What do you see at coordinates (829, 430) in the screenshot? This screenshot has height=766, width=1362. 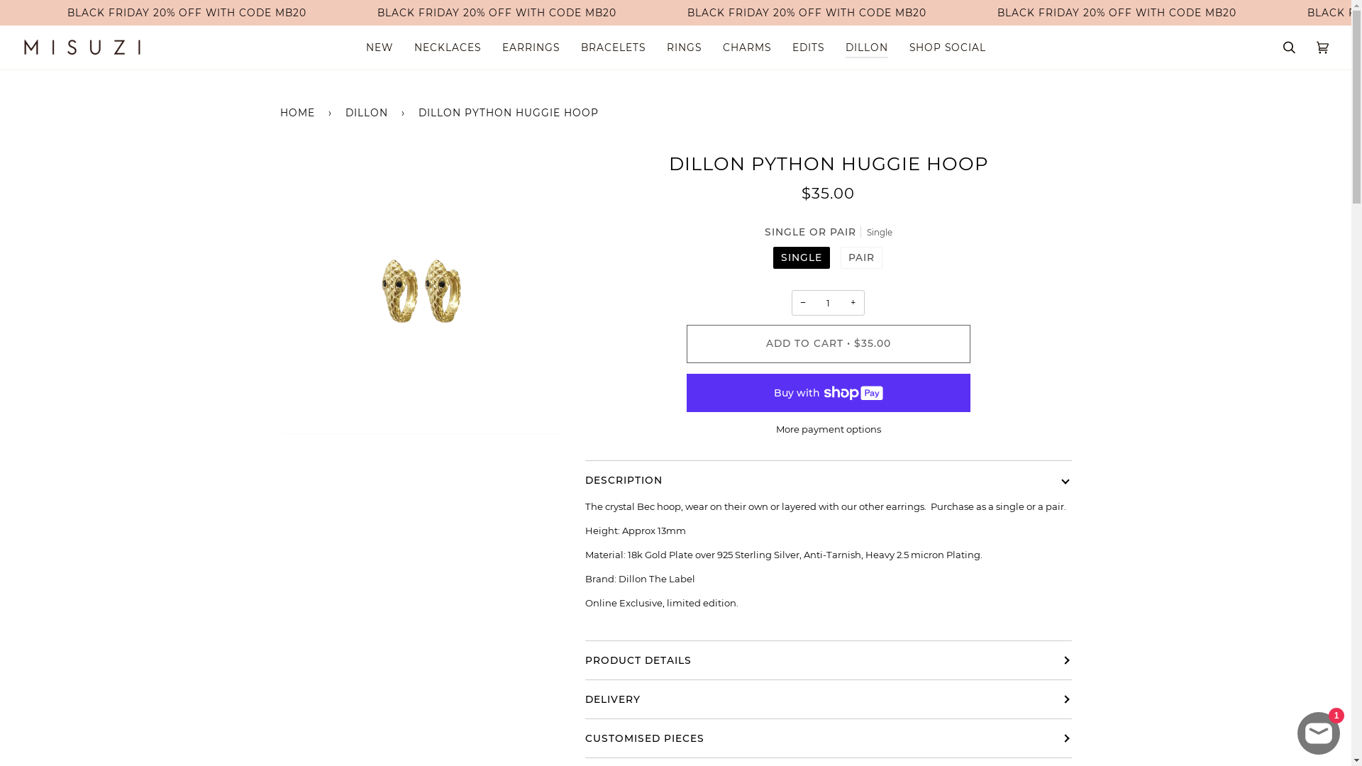 I see `More payment options` at bounding box center [829, 430].